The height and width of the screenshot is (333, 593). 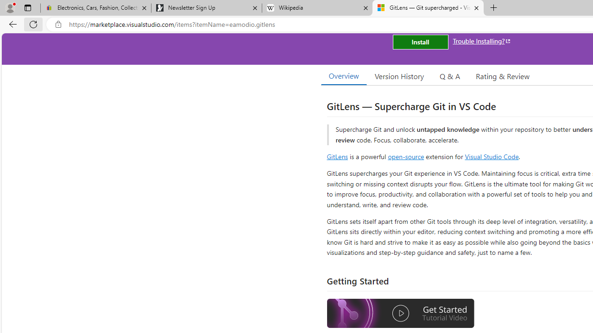 I want to click on open-source, so click(x=406, y=156).